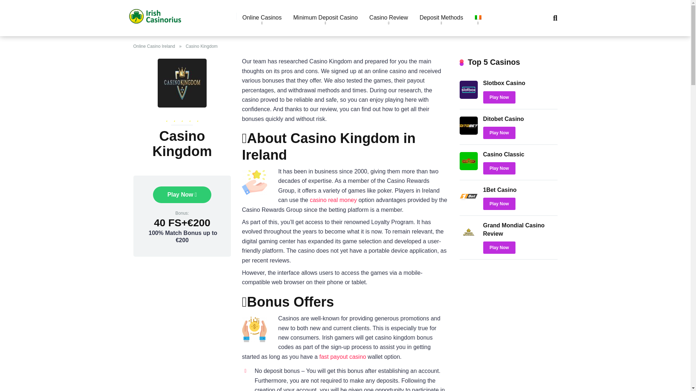  I want to click on fast payout casino, so click(343, 357).